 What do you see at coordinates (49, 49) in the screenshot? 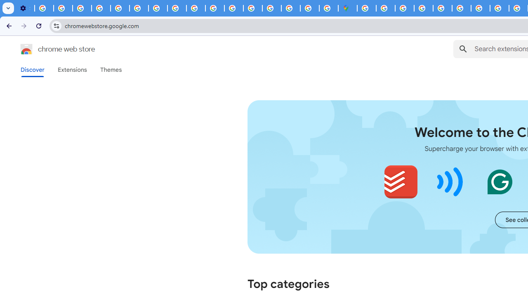
I see `Chrome Web Store logo chrome web store` at bounding box center [49, 49].